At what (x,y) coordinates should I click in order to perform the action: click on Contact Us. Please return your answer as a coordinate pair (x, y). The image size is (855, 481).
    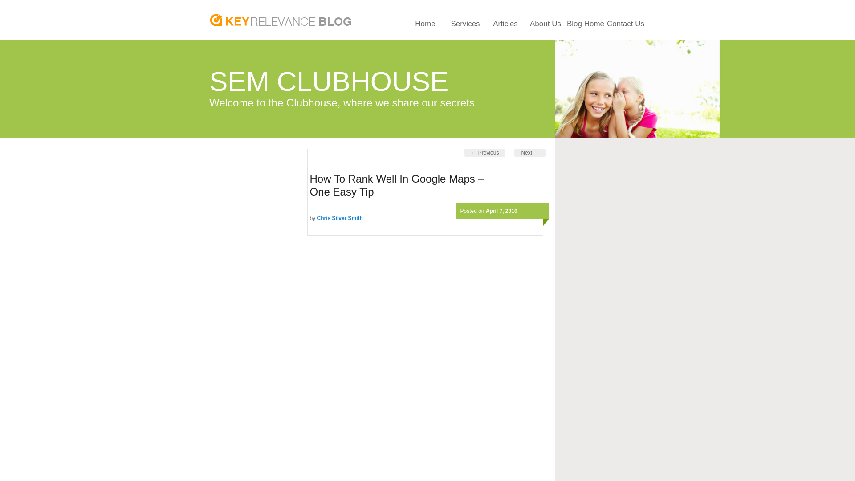
    Looking at the image, I should click on (625, 18).